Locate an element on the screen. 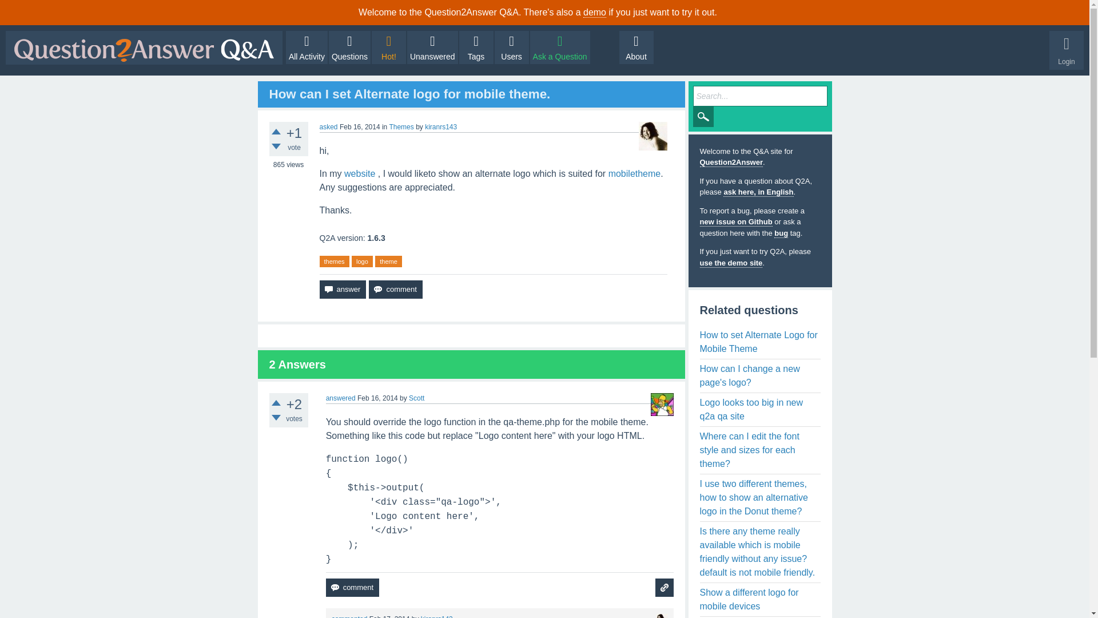 The image size is (1098, 618). Users is located at coordinates (512, 47).